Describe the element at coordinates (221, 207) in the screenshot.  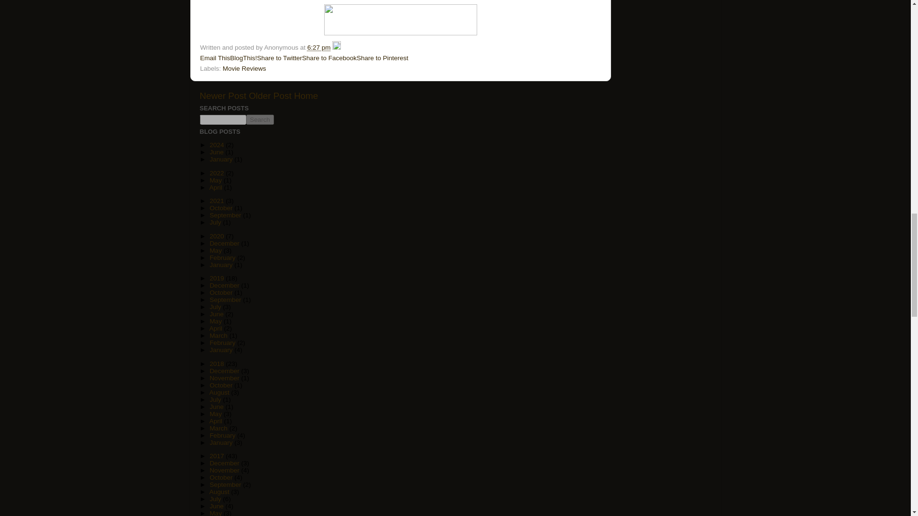
I see `October` at that location.